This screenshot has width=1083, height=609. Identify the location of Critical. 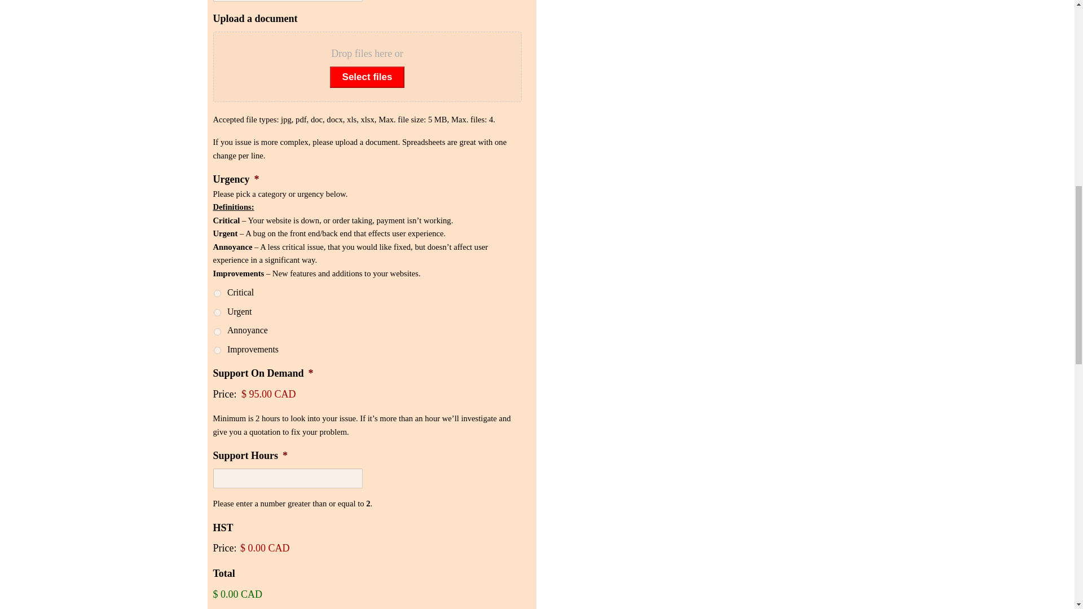
(217, 293).